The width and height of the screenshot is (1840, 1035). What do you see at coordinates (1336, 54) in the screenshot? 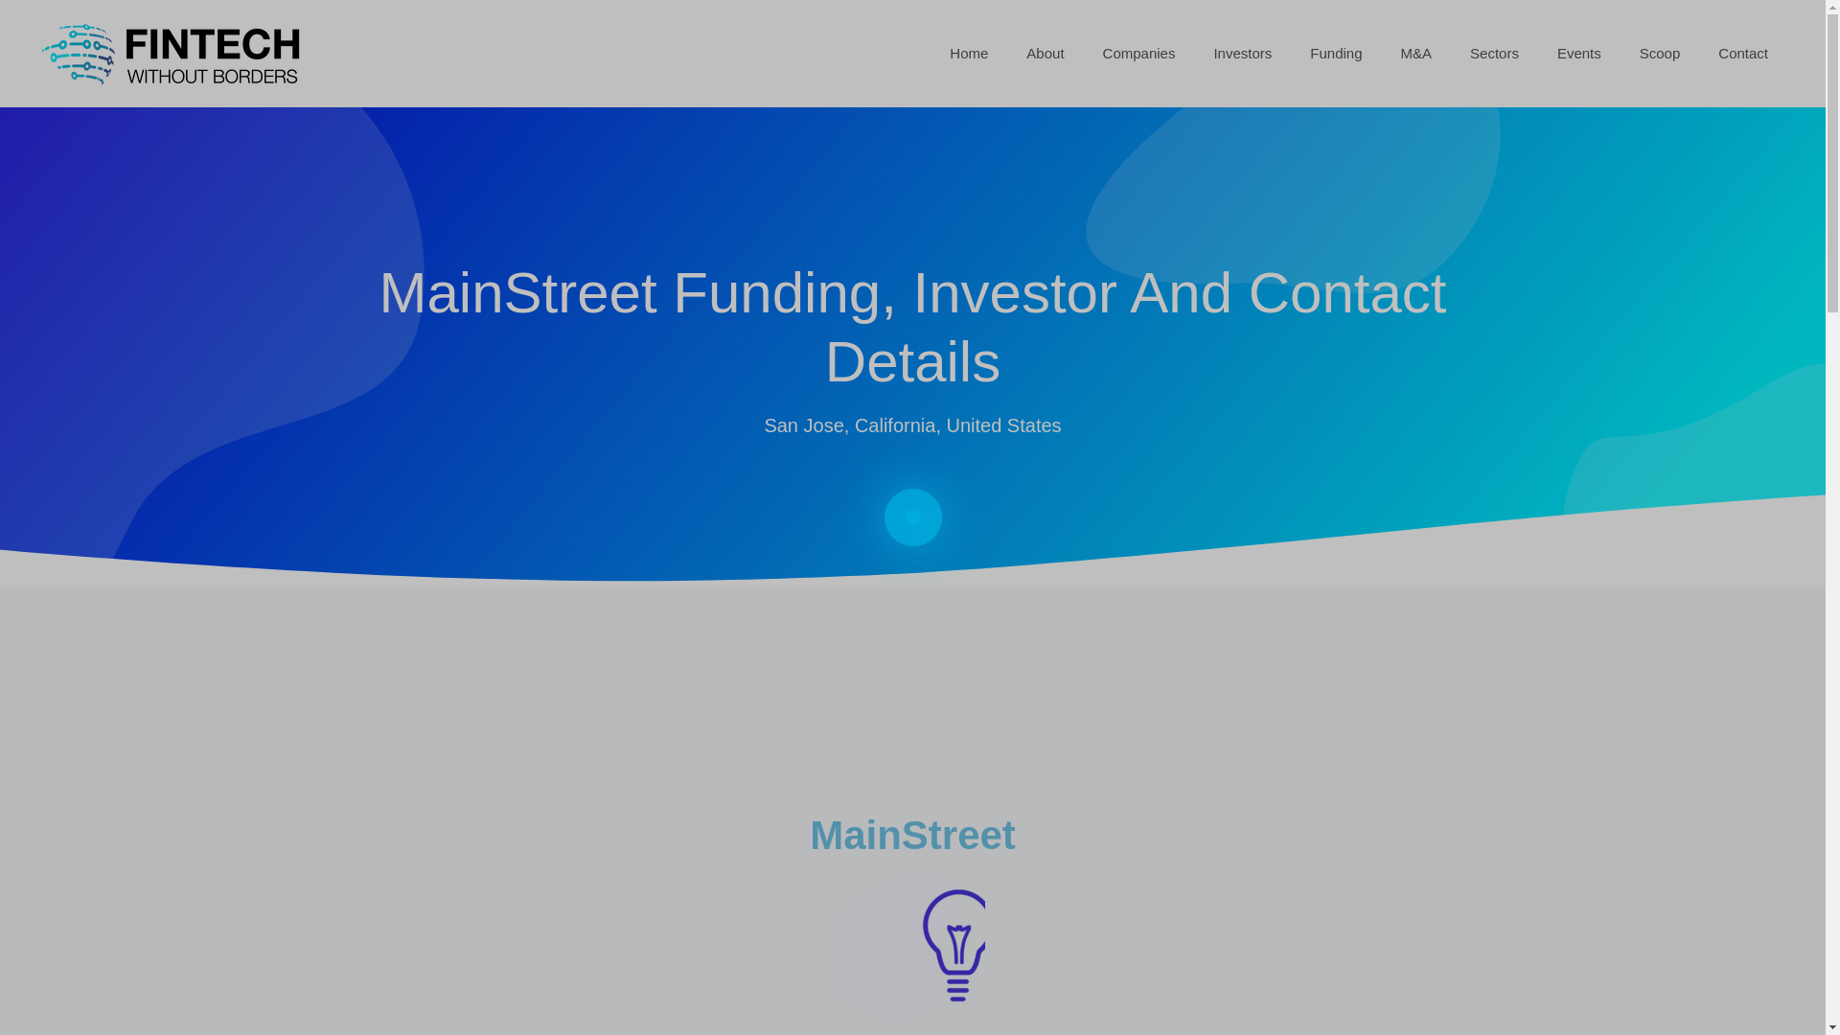
I see `Funding` at bounding box center [1336, 54].